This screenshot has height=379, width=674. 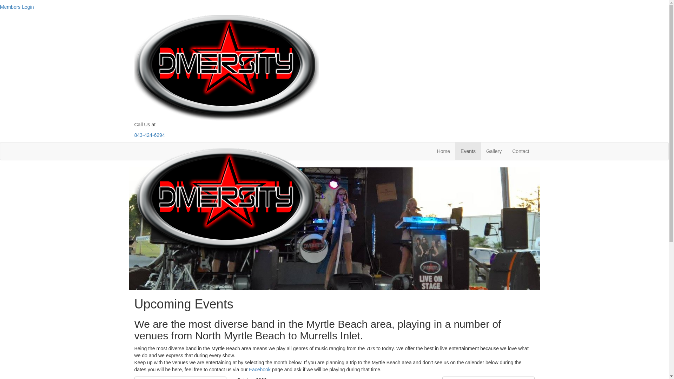 I want to click on Facebook, so click(x=260, y=370).